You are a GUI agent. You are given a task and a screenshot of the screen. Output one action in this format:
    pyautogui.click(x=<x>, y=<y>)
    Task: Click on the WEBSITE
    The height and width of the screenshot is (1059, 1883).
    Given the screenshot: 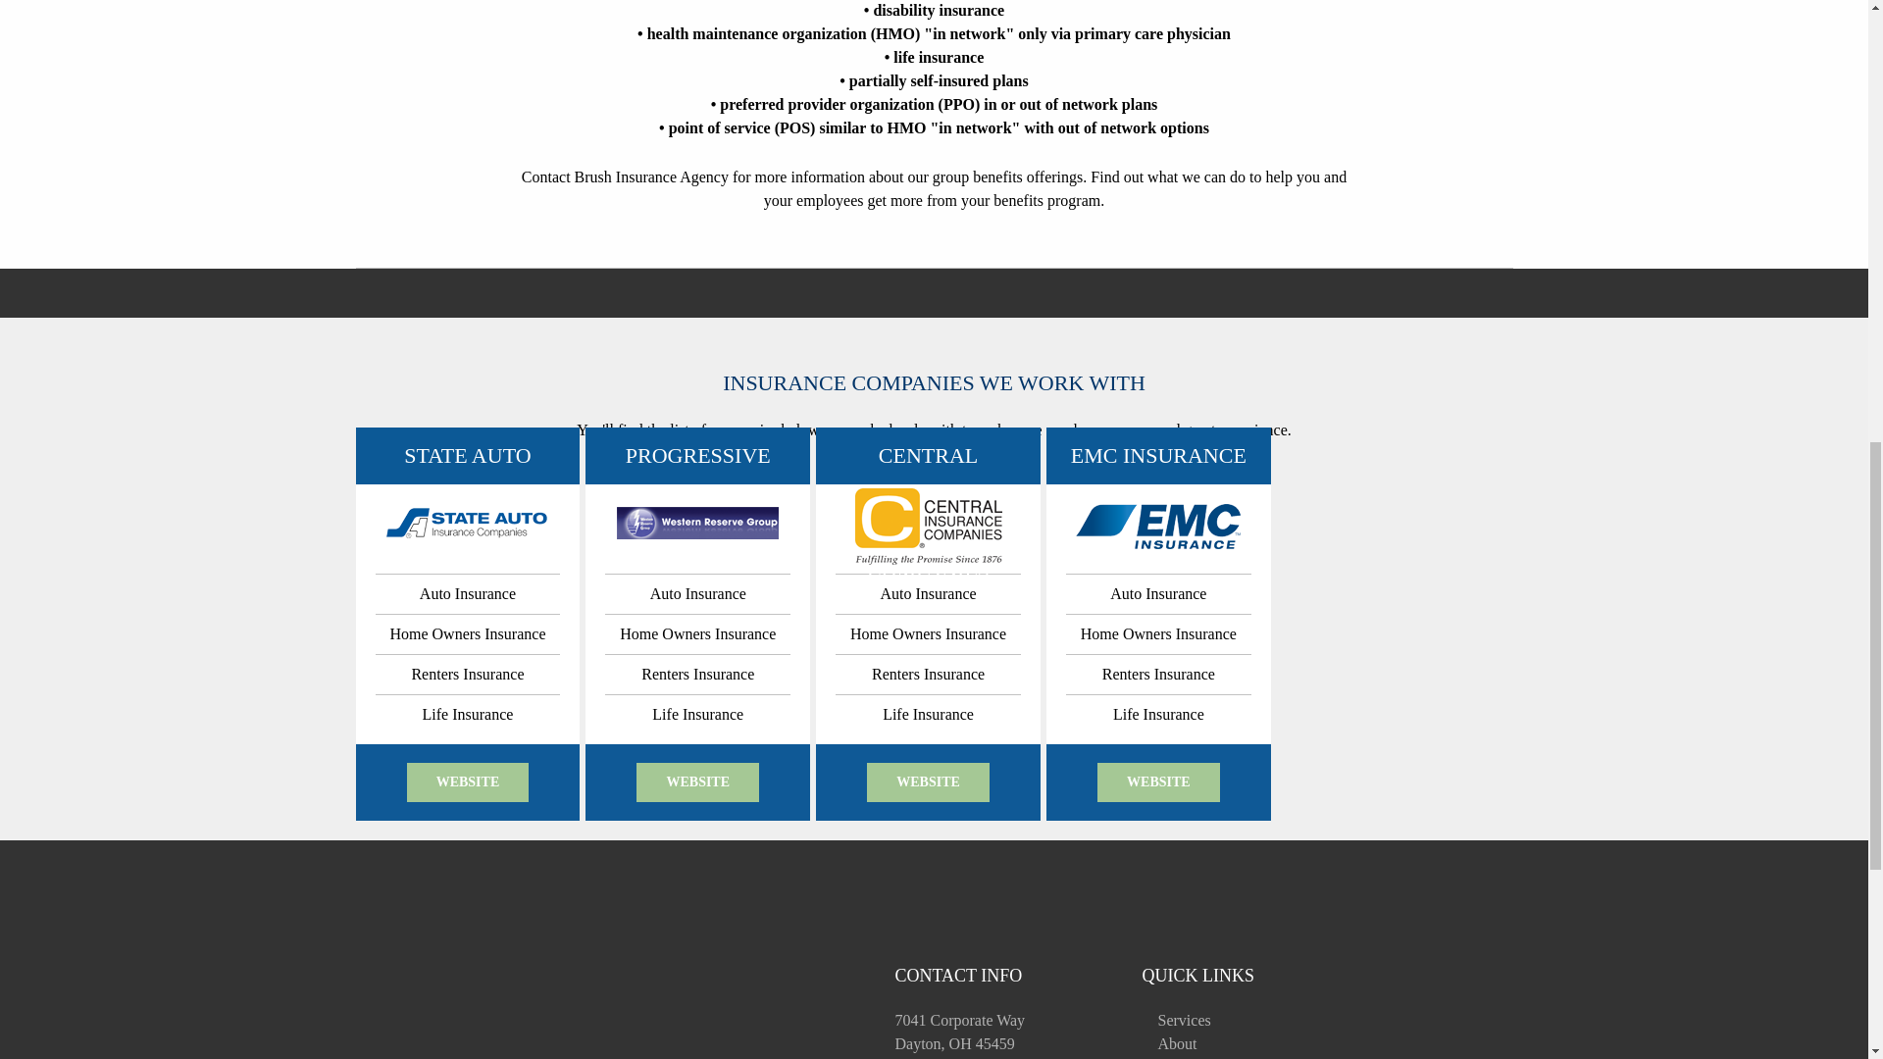 What is the action you would take?
    pyautogui.click(x=1159, y=782)
    